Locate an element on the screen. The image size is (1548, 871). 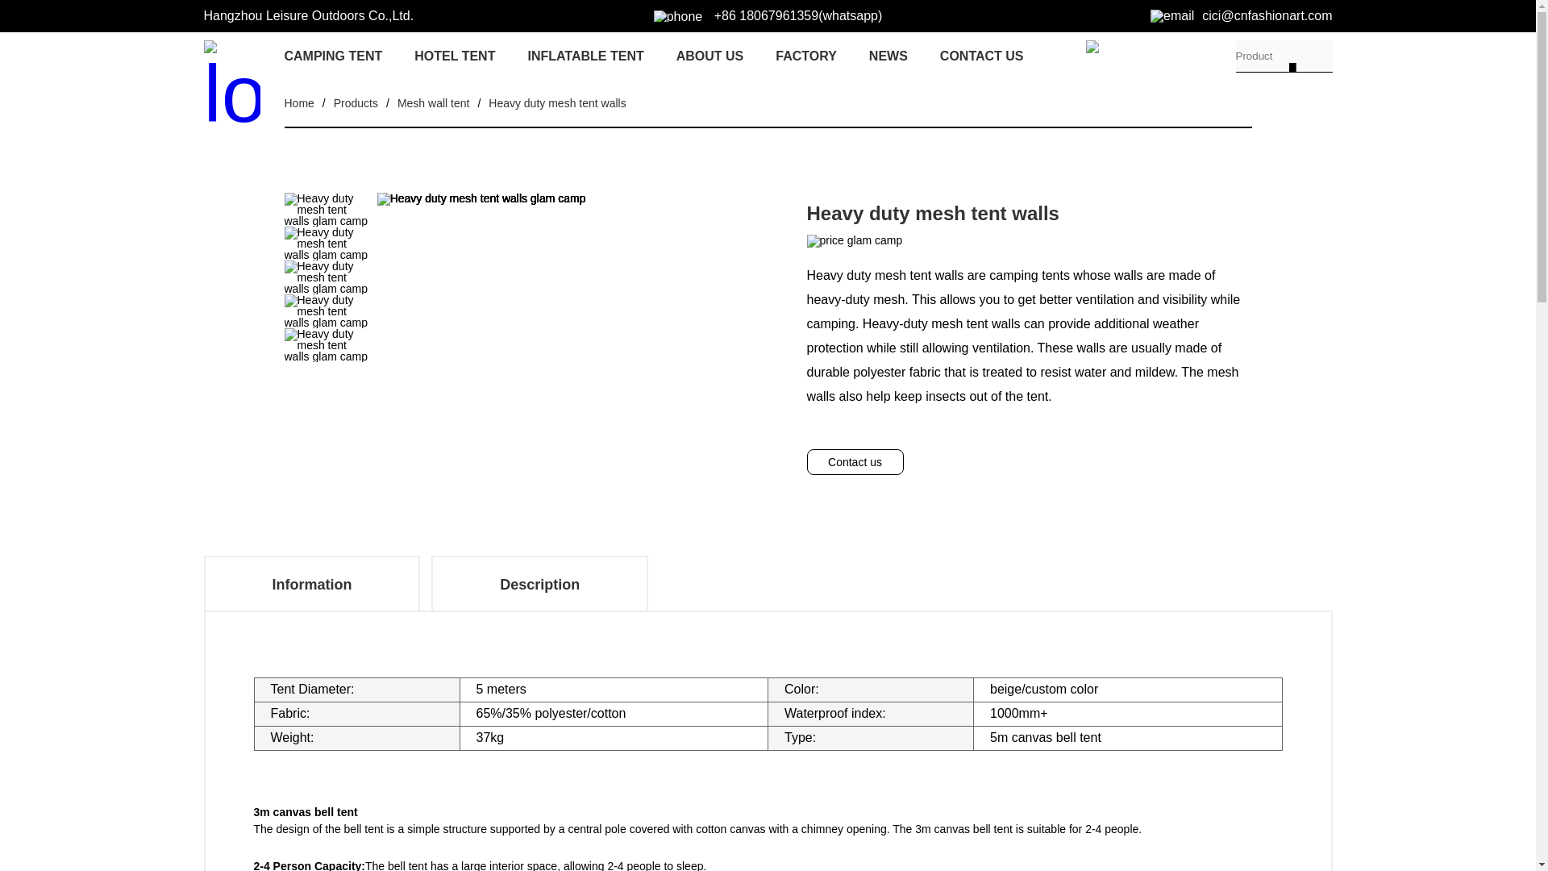
CAMPING TENT is located at coordinates (332, 56).